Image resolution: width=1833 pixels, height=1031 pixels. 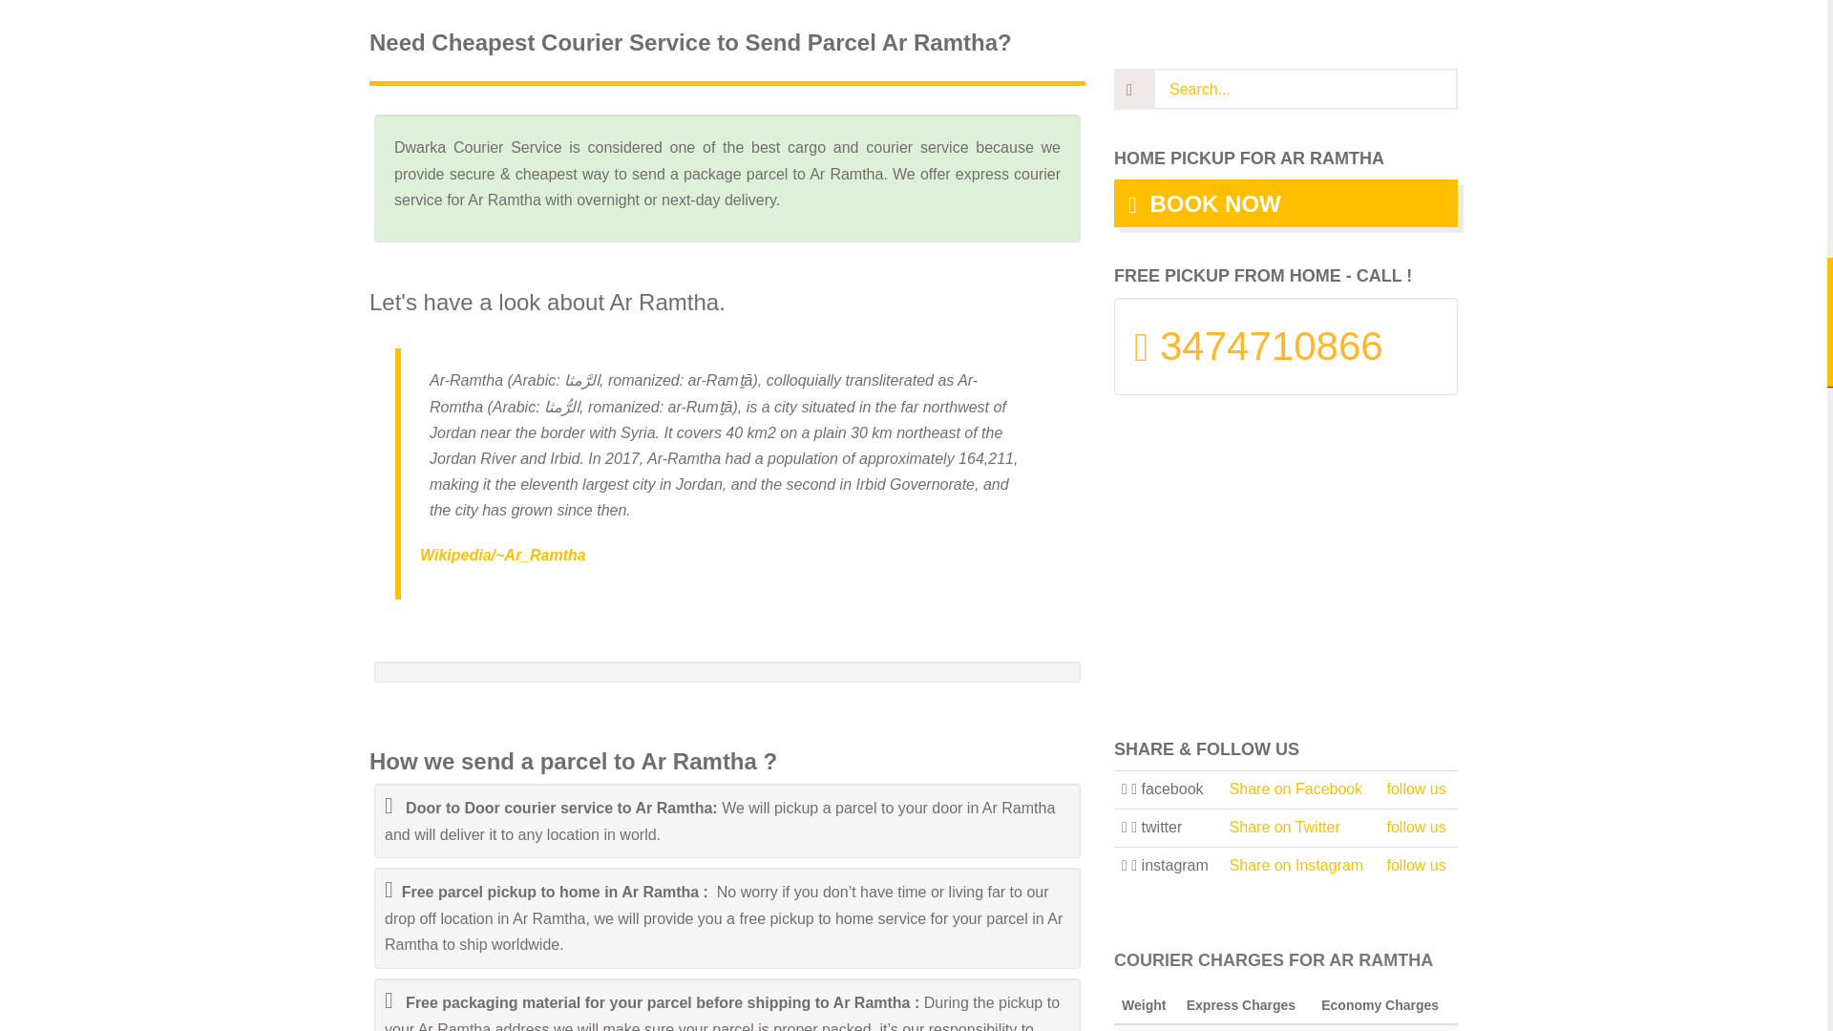 What do you see at coordinates (1285, 202) in the screenshot?
I see `BOOK NOW` at bounding box center [1285, 202].